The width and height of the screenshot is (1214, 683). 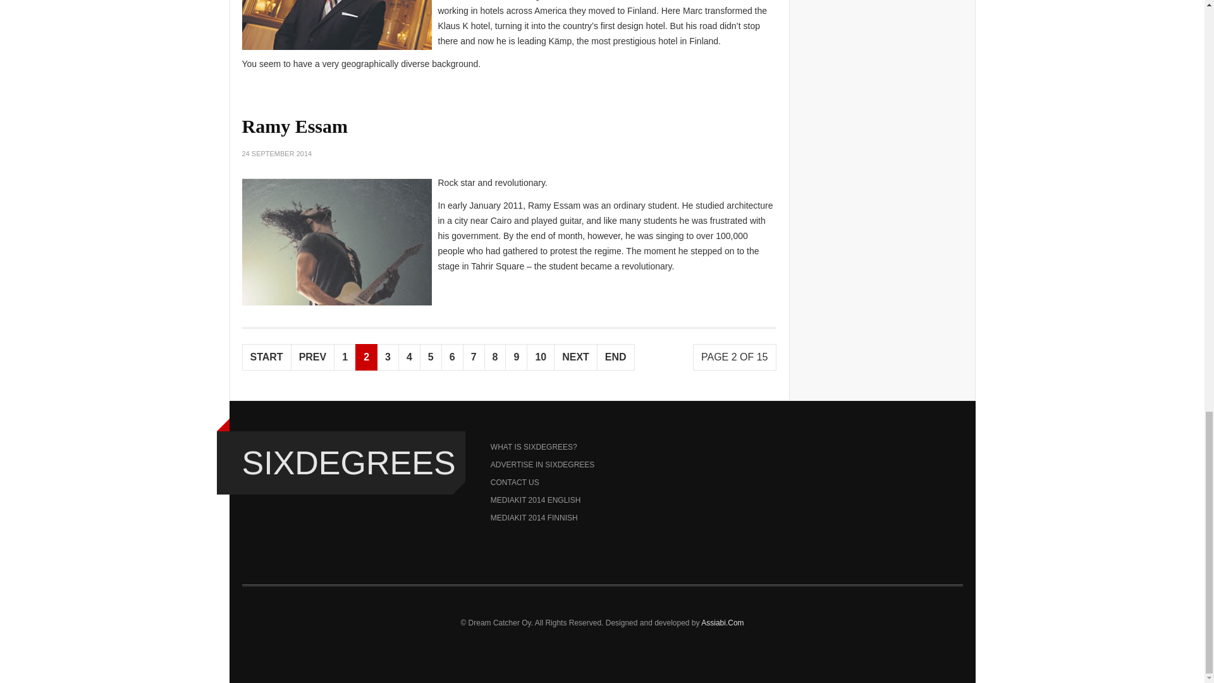 What do you see at coordinates (266, 357) in the screenshot?
I see `START` at bounding box center [266, 357].